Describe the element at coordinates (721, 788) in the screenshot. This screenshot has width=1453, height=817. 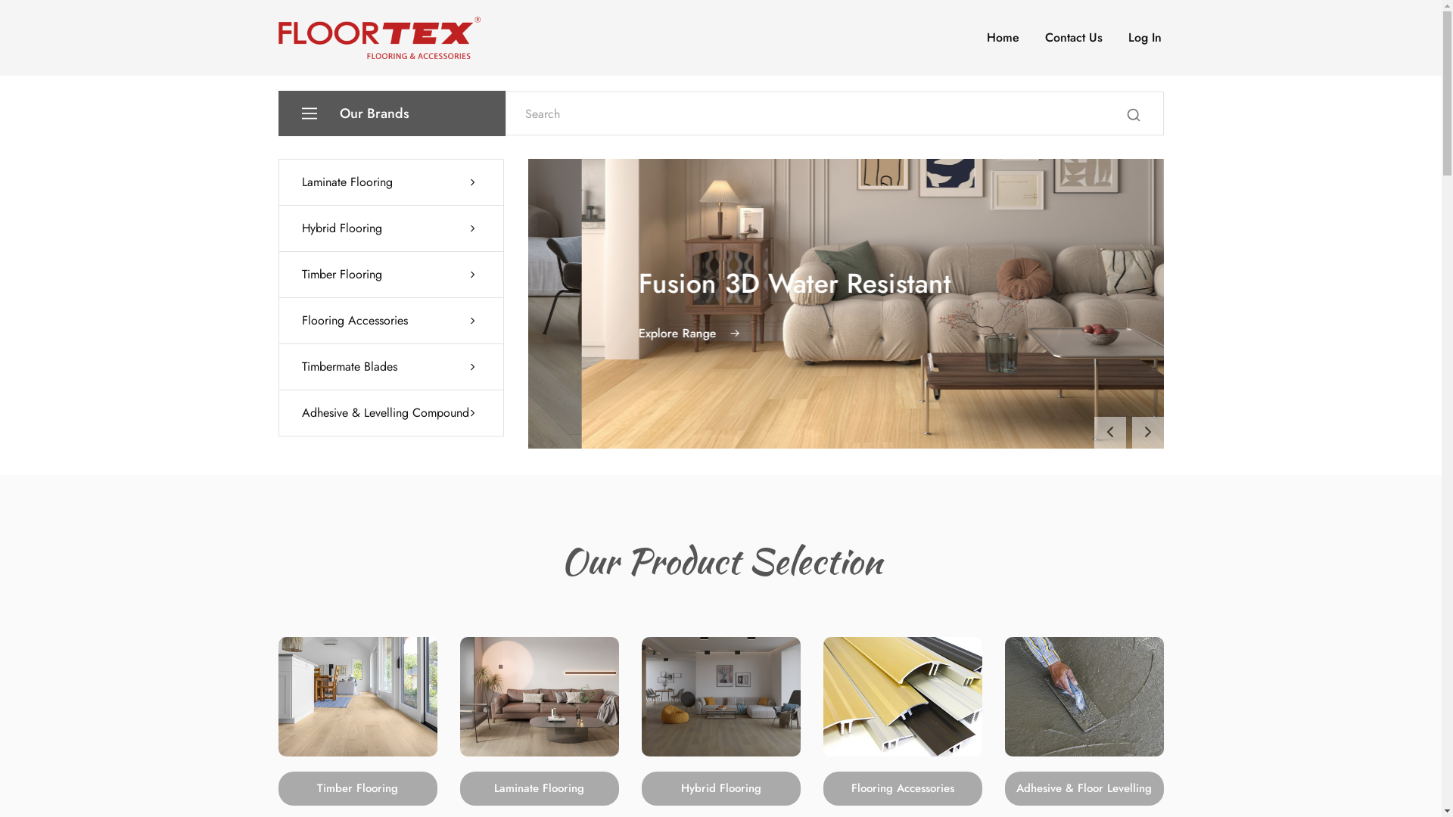
I see `Hybrid Flooring` at that location.